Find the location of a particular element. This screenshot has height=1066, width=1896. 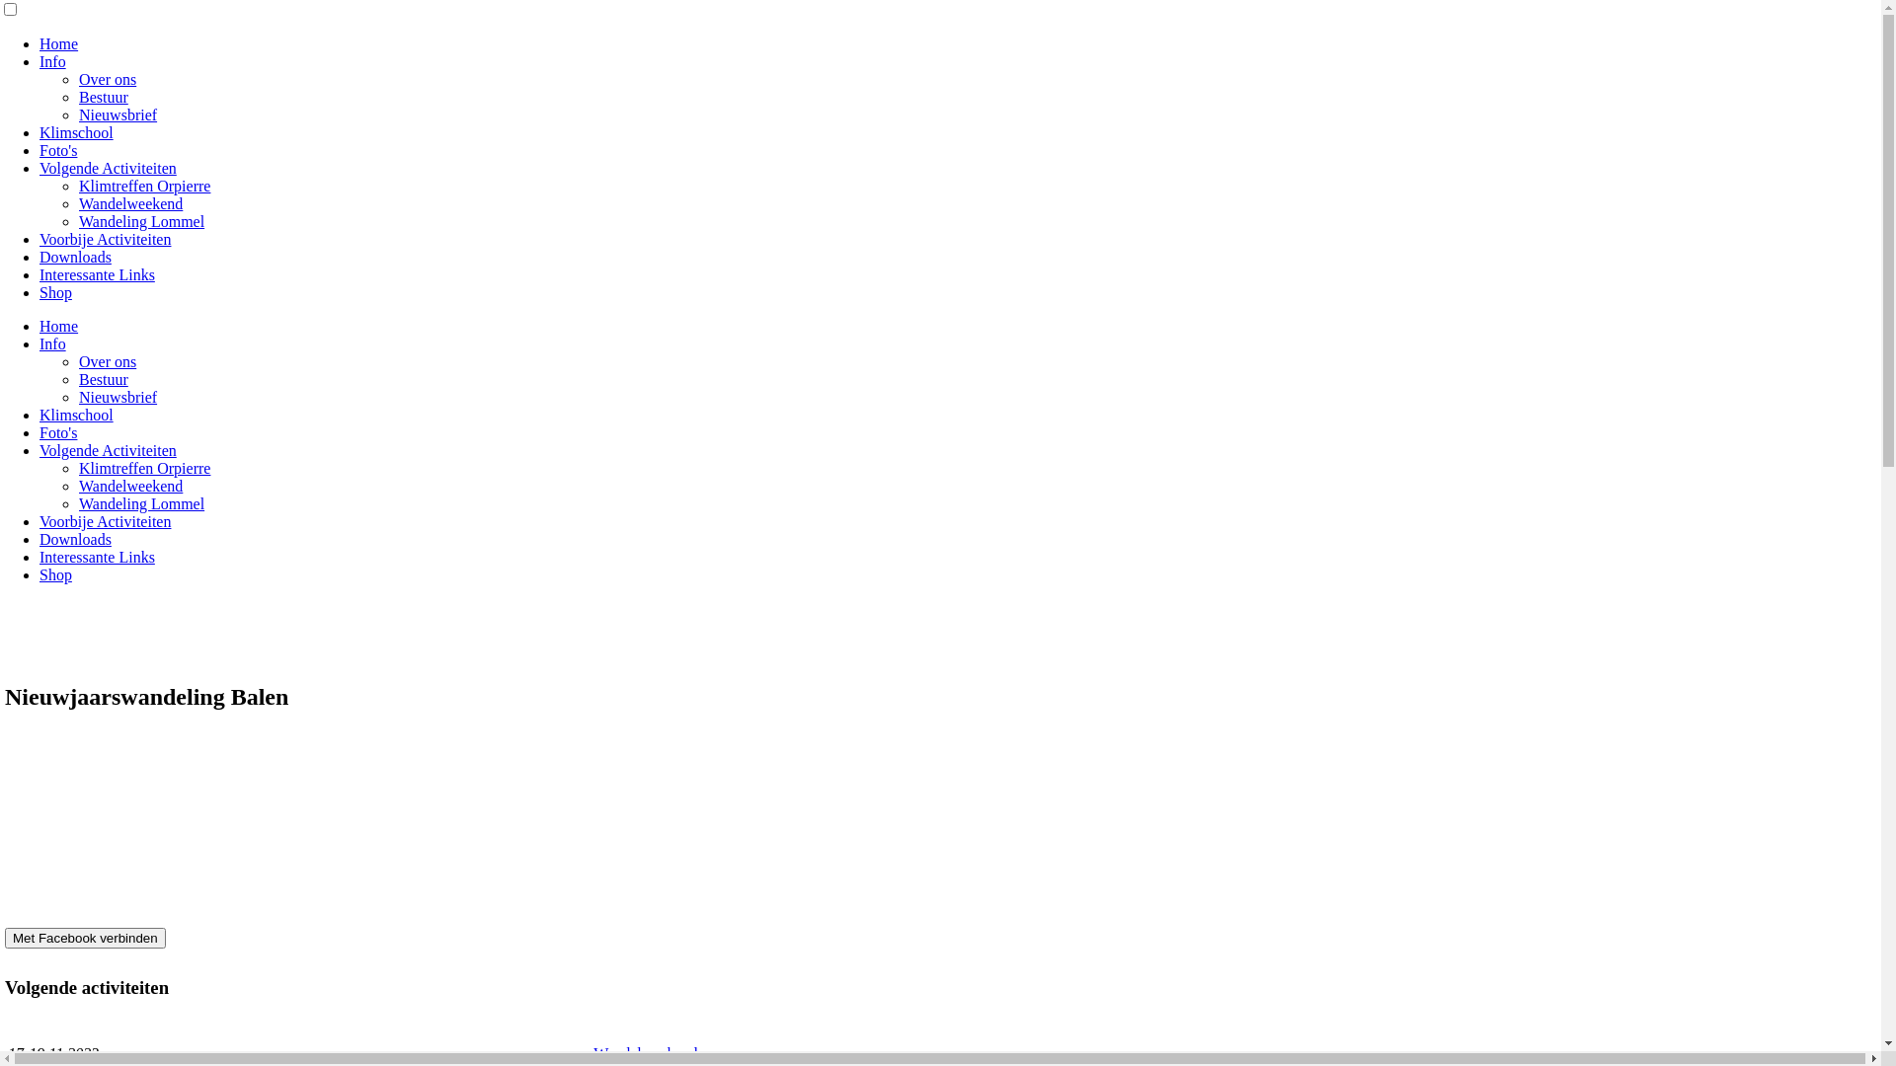

Wandelweekend is located at coordinates (646, 1054).